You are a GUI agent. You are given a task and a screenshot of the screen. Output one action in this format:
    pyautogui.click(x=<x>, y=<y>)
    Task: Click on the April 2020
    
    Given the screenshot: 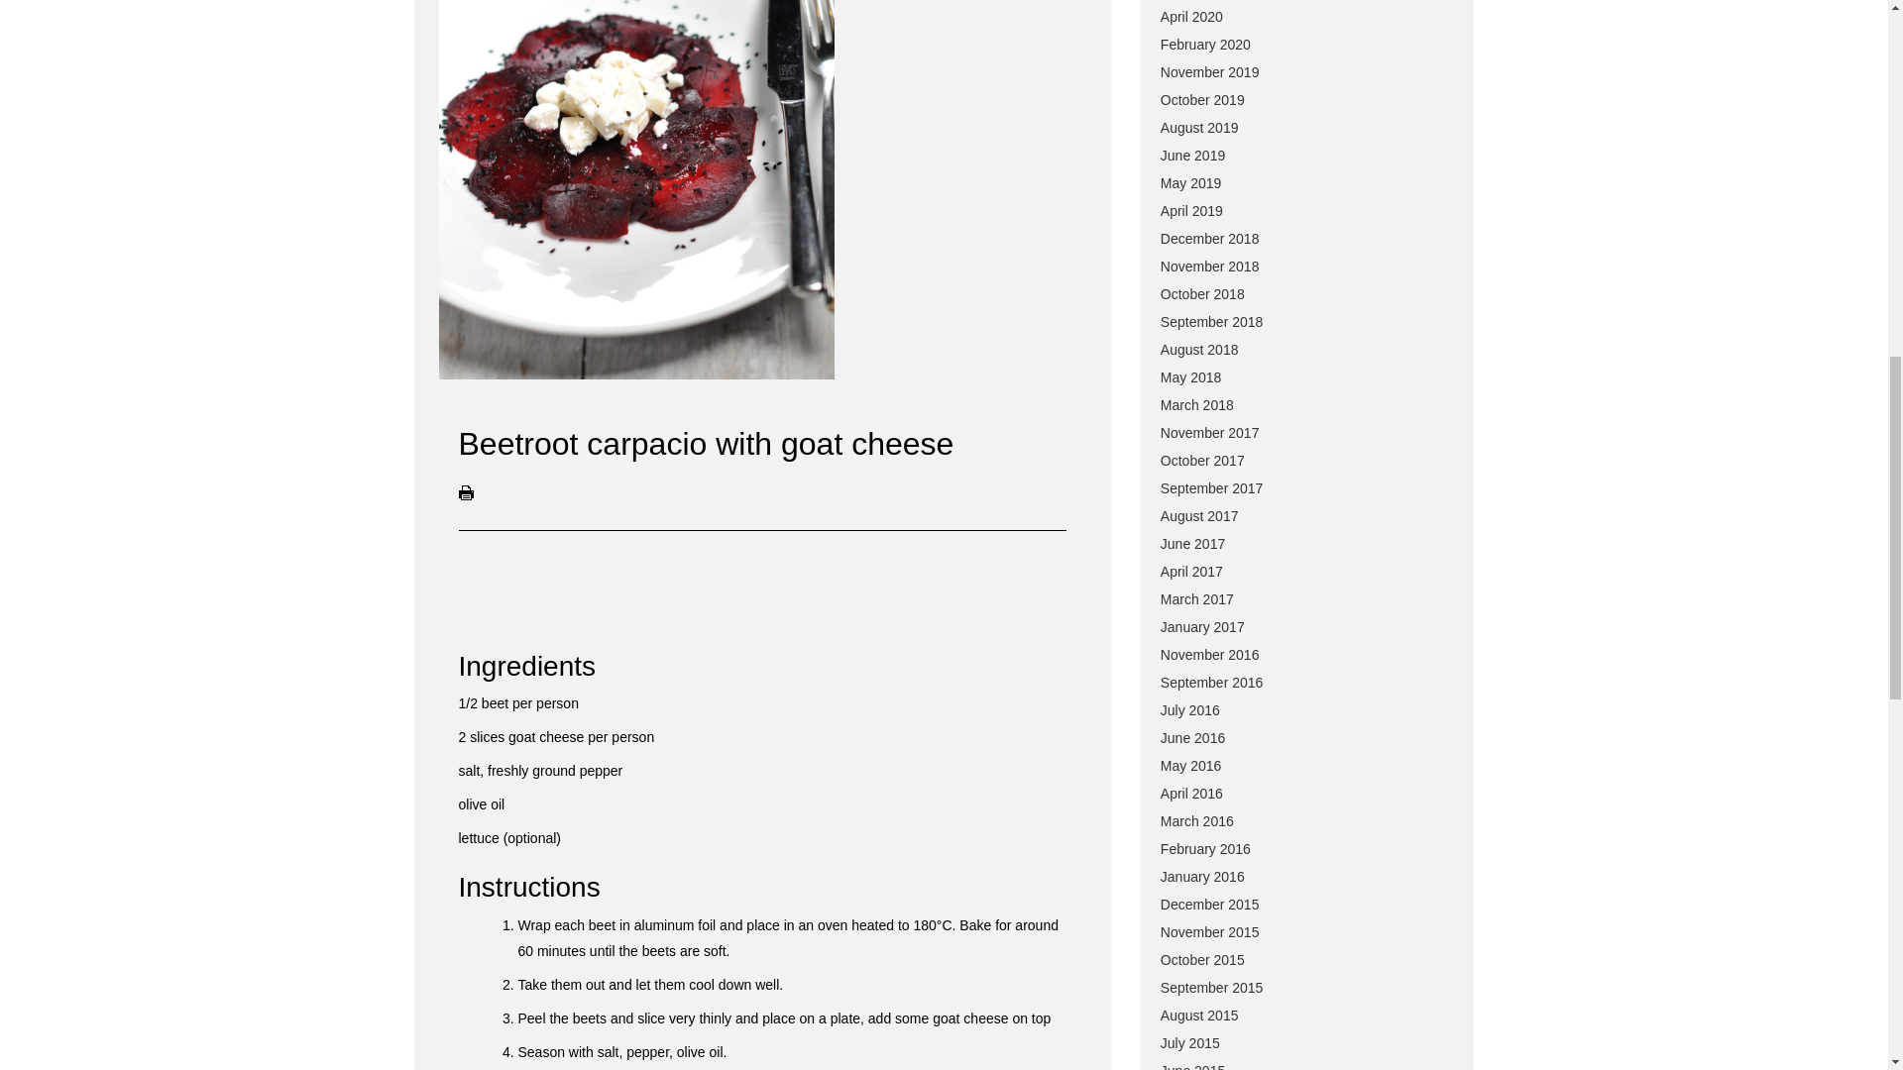 What is the action you would take?
    pyautogui.click(x=1191, y=16)
    